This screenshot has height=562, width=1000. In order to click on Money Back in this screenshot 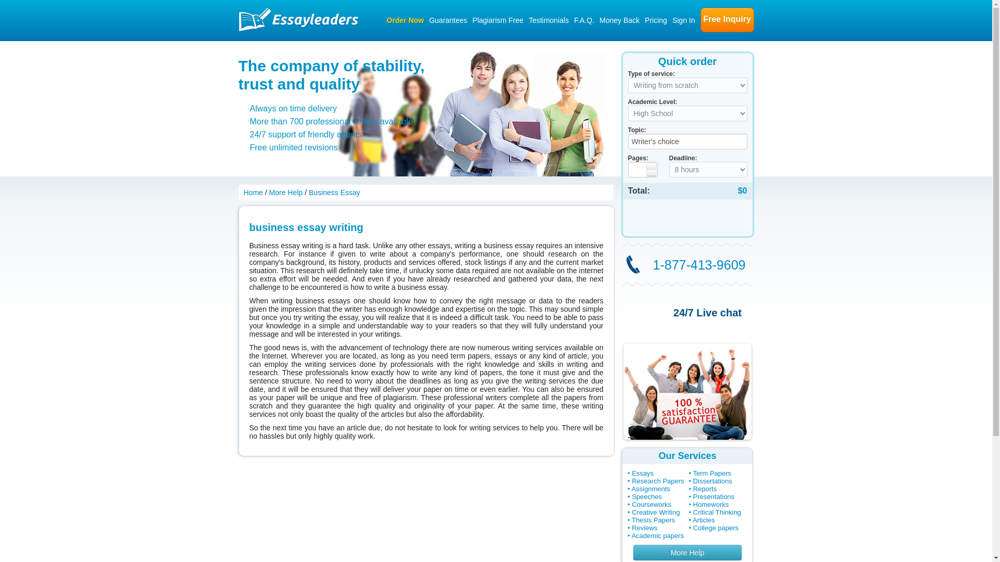, I will do `click(619, 20)`.